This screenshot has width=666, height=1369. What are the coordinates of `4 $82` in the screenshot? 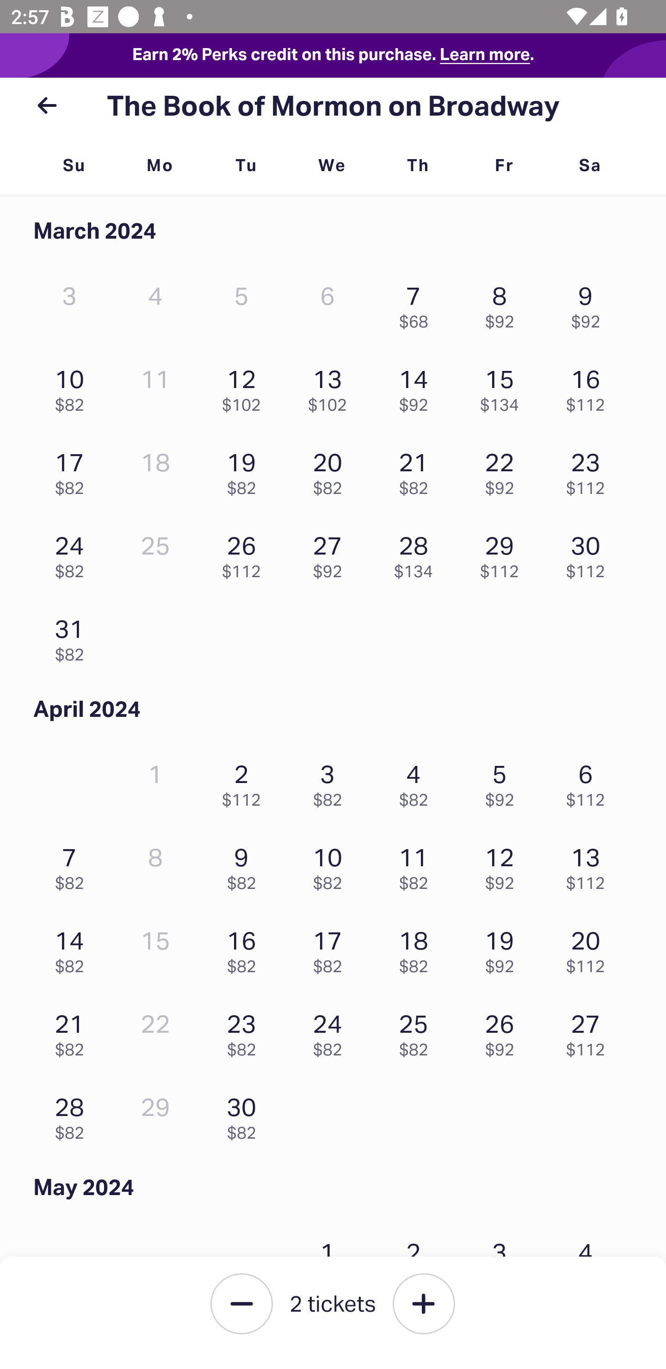 It's located at (418, 782).